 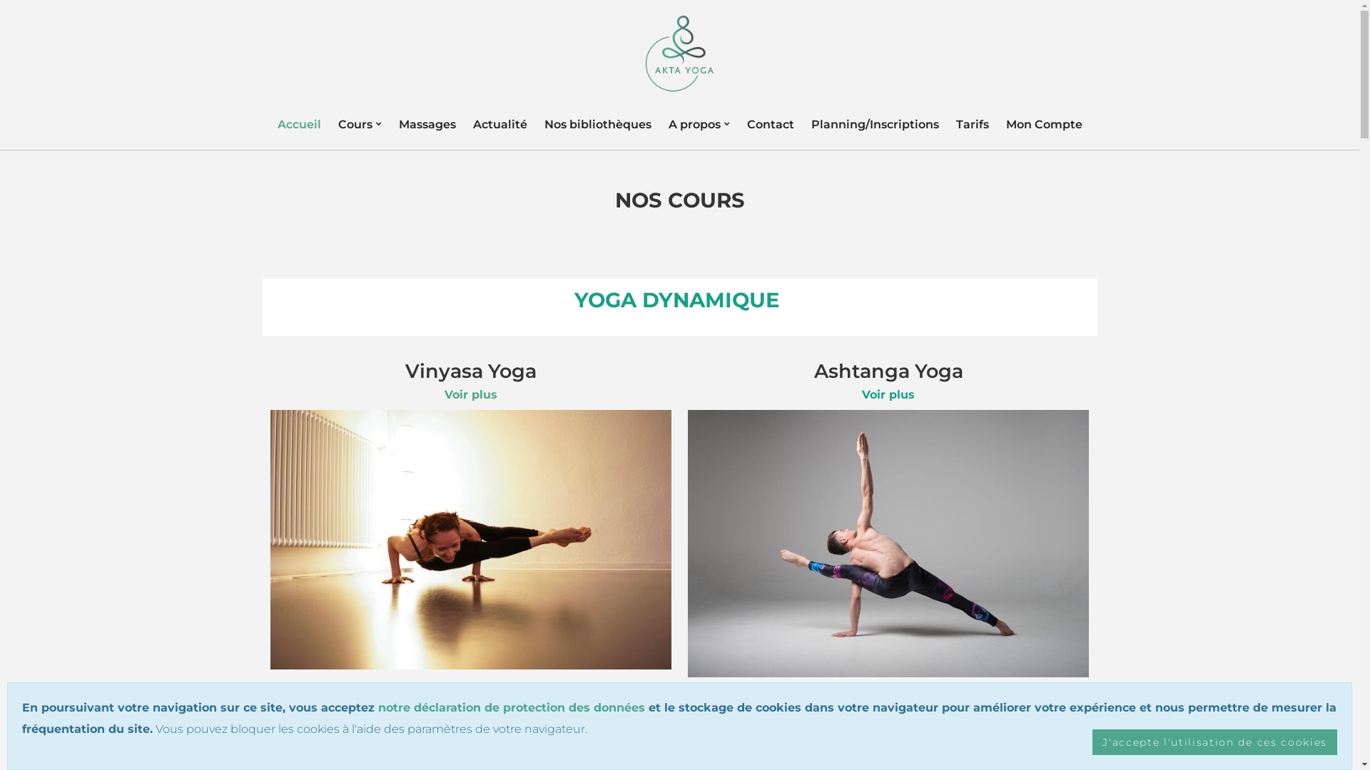 I want to click on Contact, so click(x=770, y=124).